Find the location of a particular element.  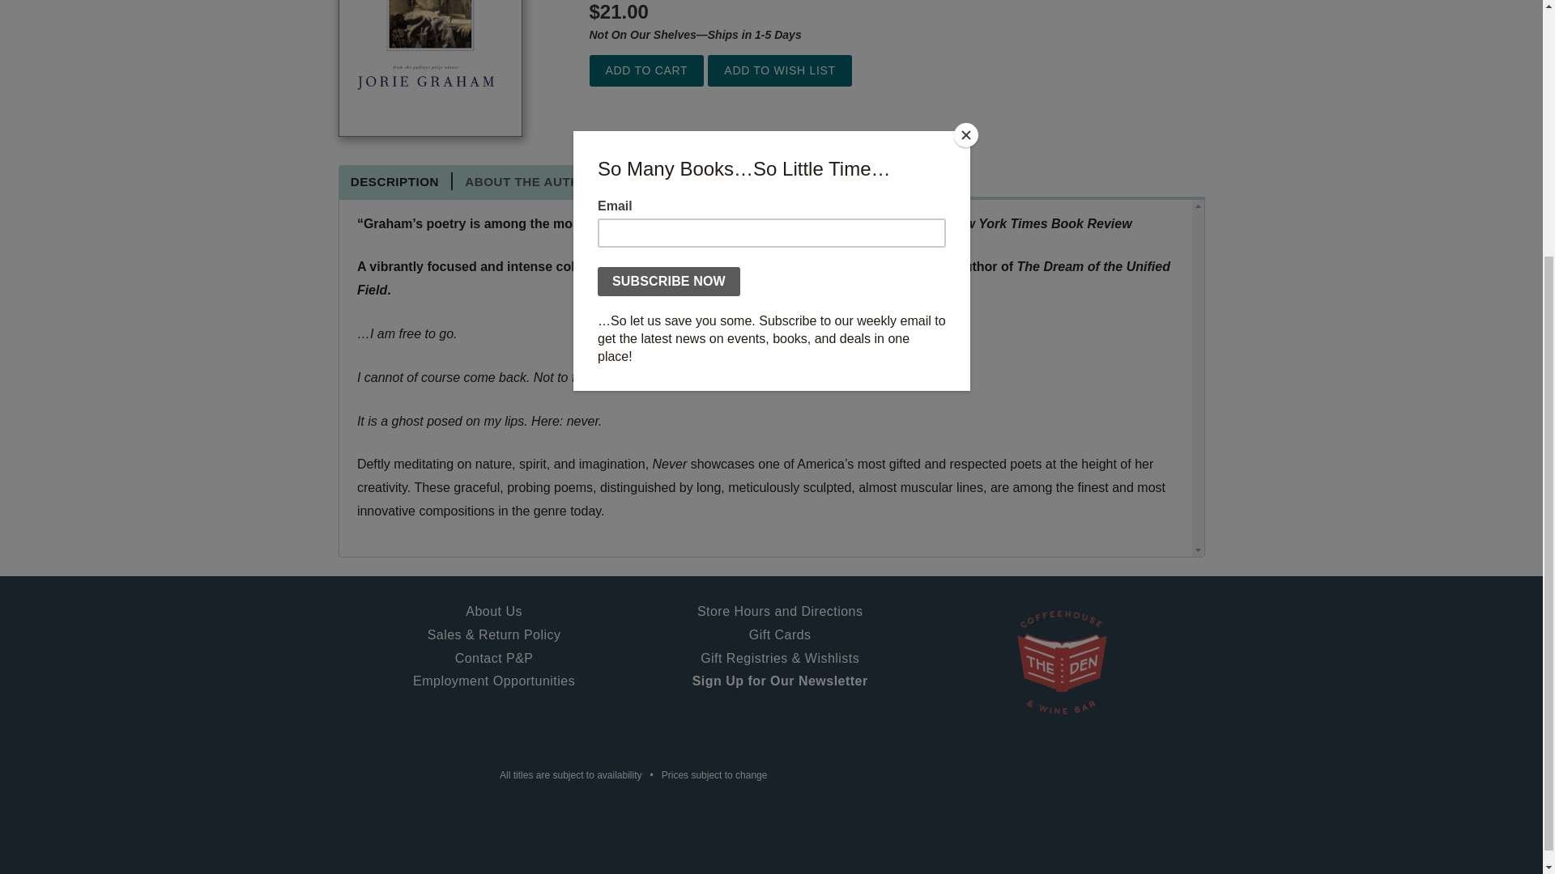

Add to Cart is located at coordinates (646, 70).